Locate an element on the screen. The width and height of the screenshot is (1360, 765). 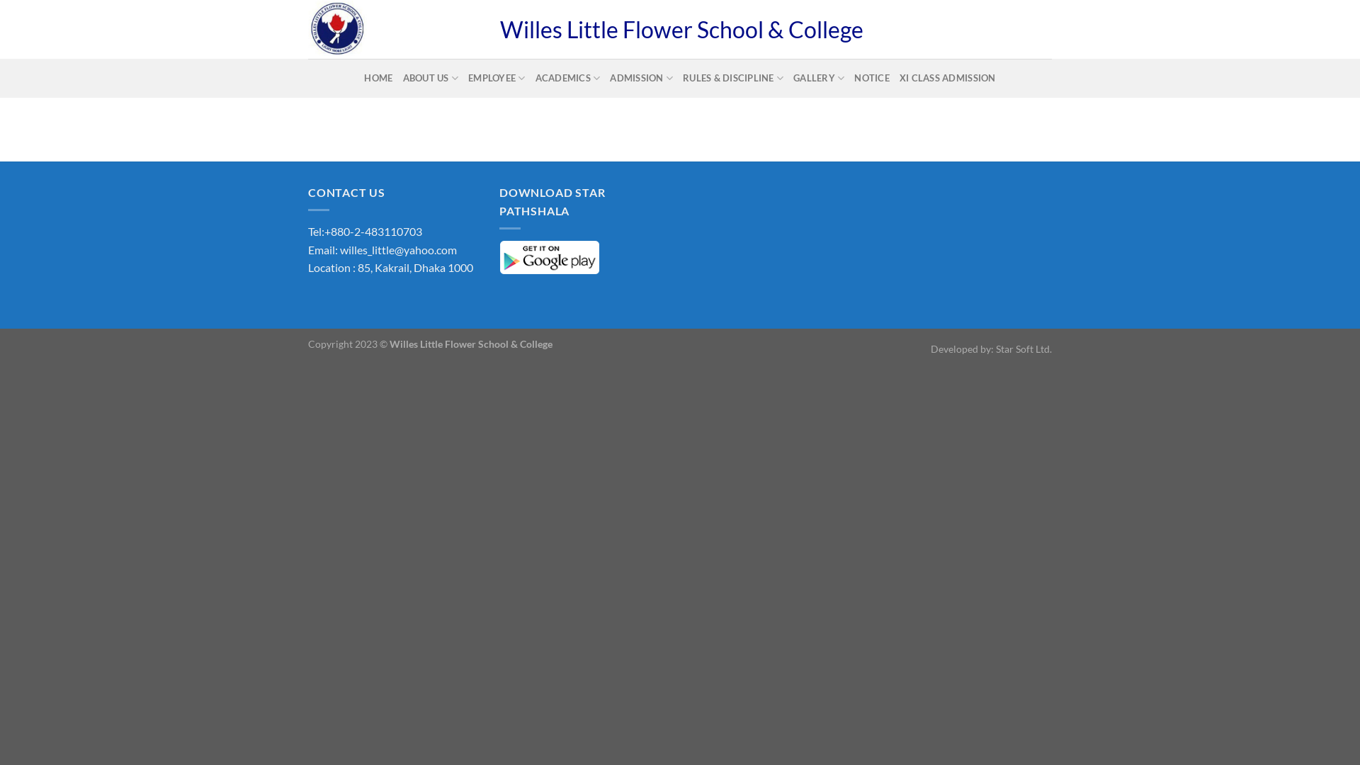
XI CLASS ADMISSION is located at coordinates (948, 78).